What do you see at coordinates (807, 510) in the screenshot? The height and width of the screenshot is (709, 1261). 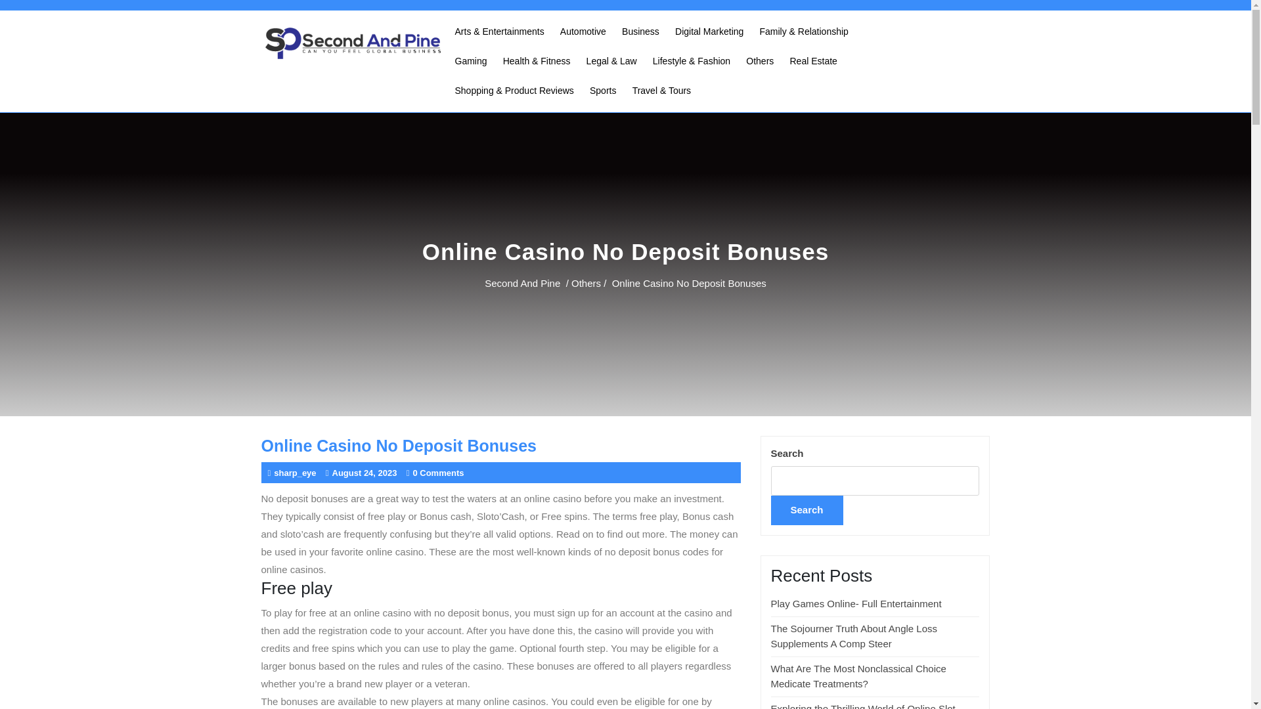 I see `Search` at bounding box center [807, 510].